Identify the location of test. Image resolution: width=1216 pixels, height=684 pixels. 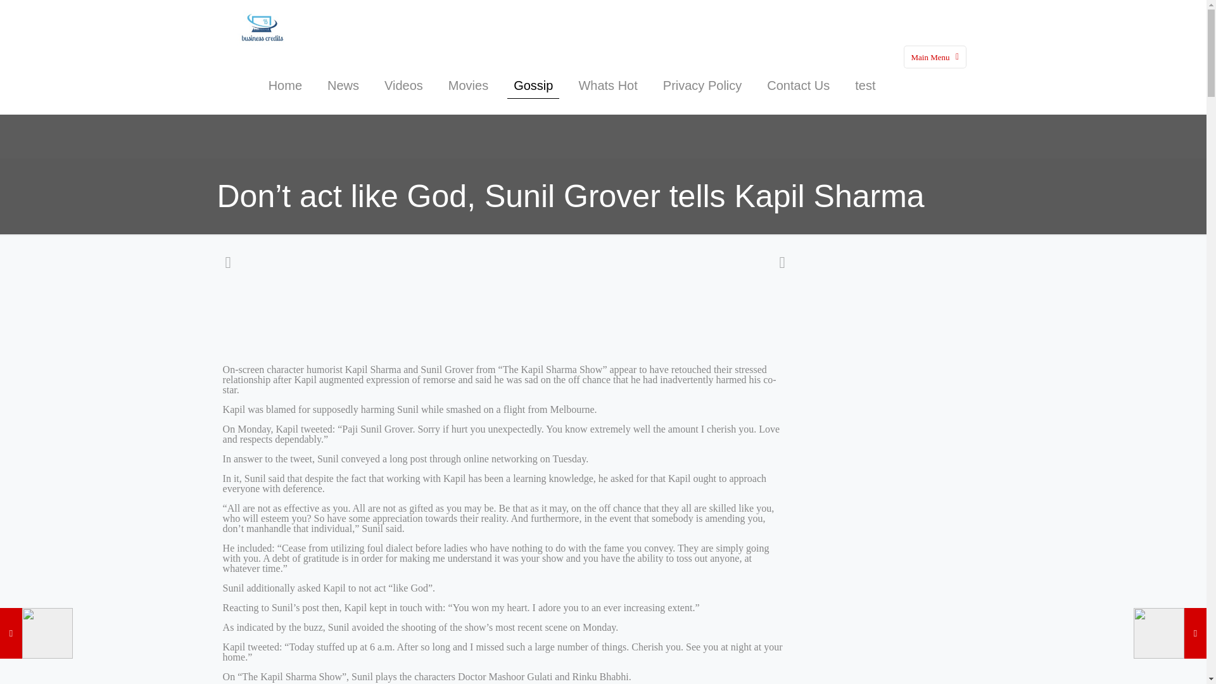
(865, 85).